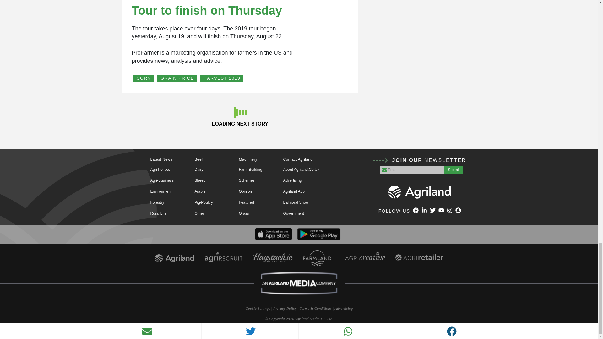  What do you see at coordinates (450, 211) in the screenshot?
I see `Link to Instagram` at bounding box center [450, 211].